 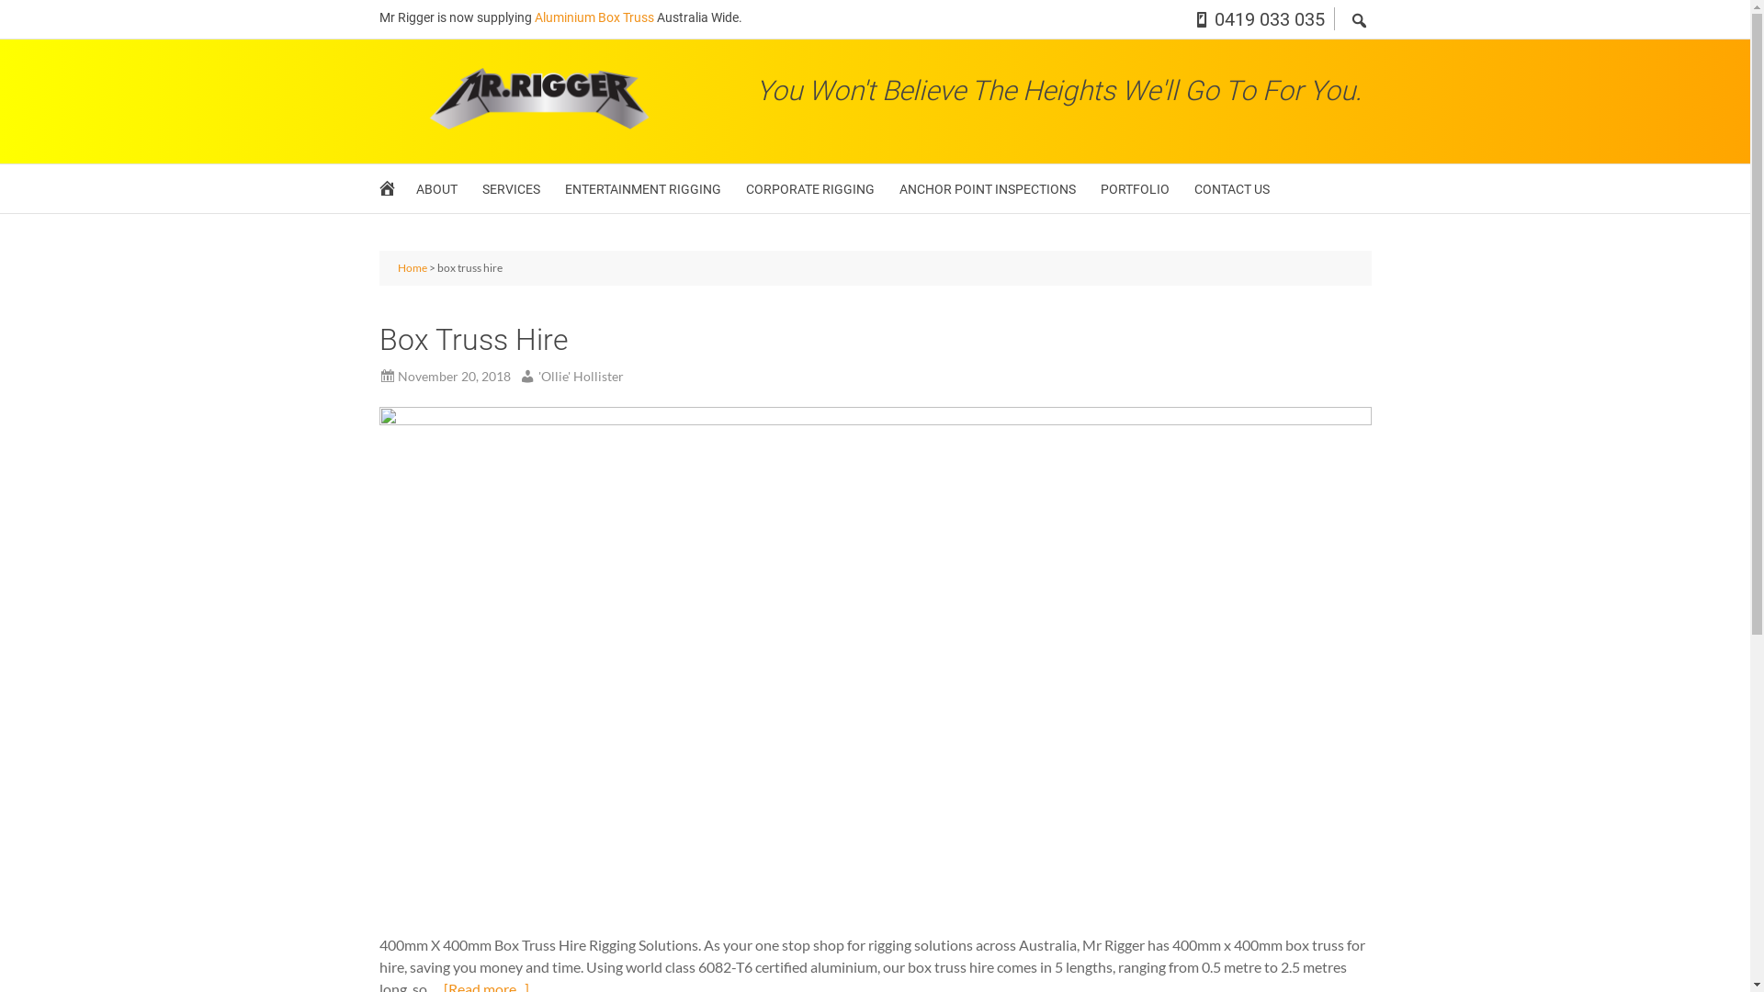 I want to click on Box Truss Hire, so click(x=473, y=340).